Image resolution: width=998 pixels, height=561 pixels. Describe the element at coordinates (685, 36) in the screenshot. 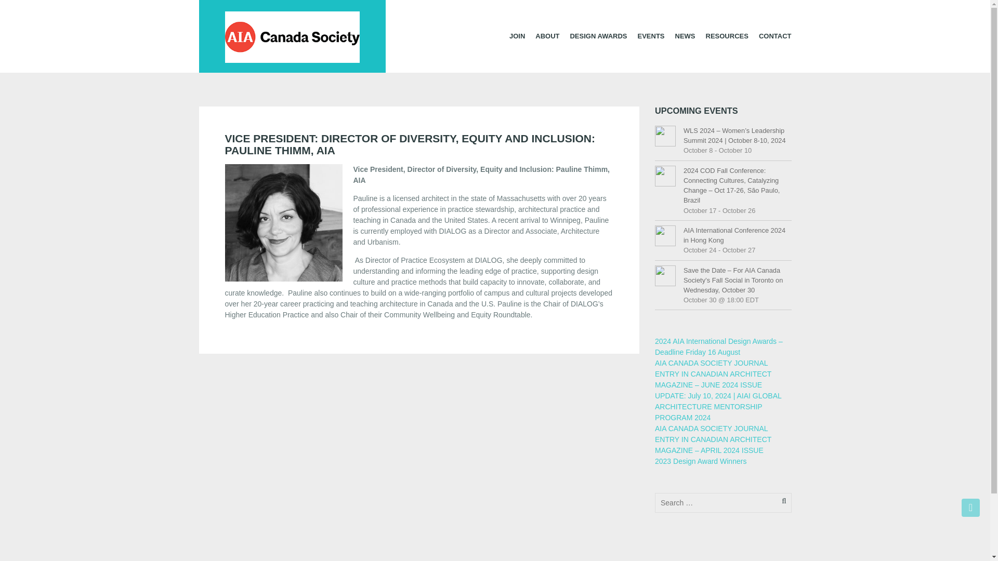

I see `NEWS` at that location.